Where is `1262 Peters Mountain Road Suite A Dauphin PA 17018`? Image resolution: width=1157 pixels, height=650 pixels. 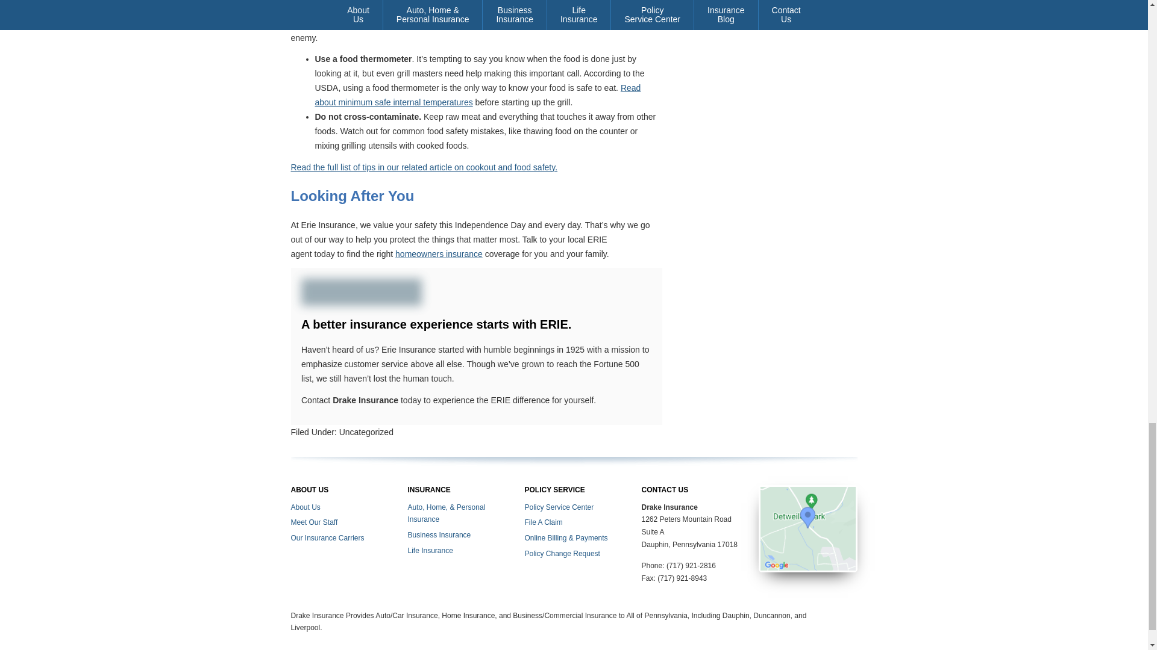 1262 Peters Mountain Road Suite A Dauphin PA 17018 is located at coordinates (807, 528).